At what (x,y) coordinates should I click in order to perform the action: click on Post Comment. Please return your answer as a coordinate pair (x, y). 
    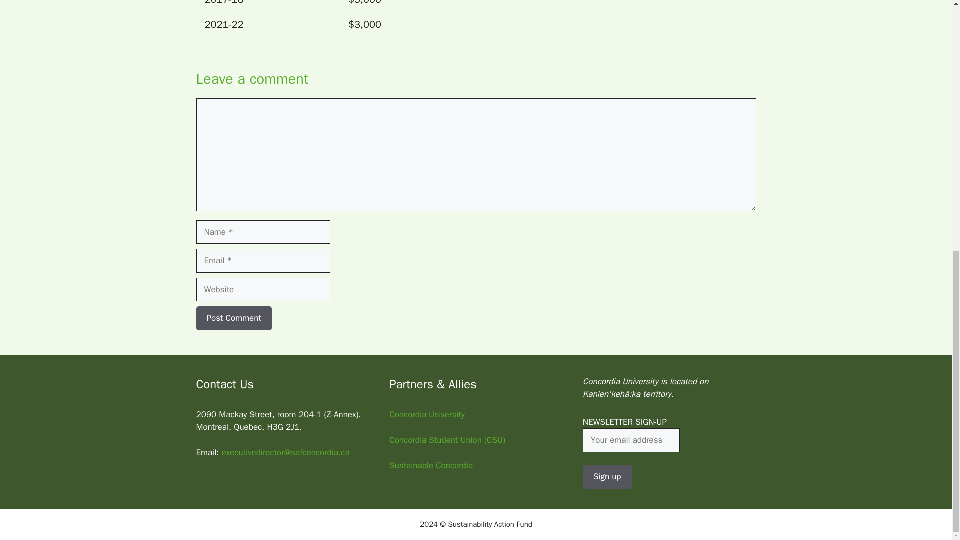
    Looking at the image, I should click on (233, 318).